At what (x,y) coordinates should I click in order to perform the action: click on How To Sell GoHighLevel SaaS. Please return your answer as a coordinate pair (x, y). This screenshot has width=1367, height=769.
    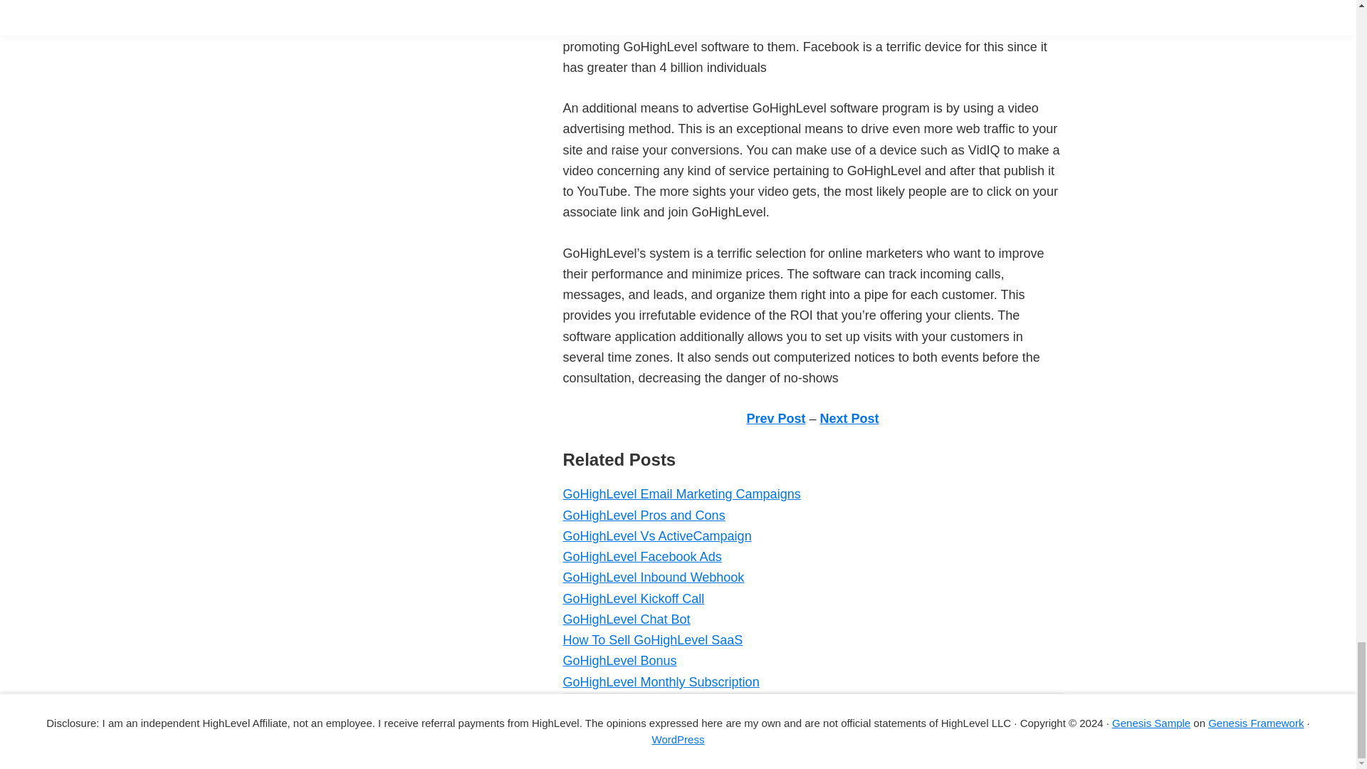
    Looking at the image, I should click on (652, 639).